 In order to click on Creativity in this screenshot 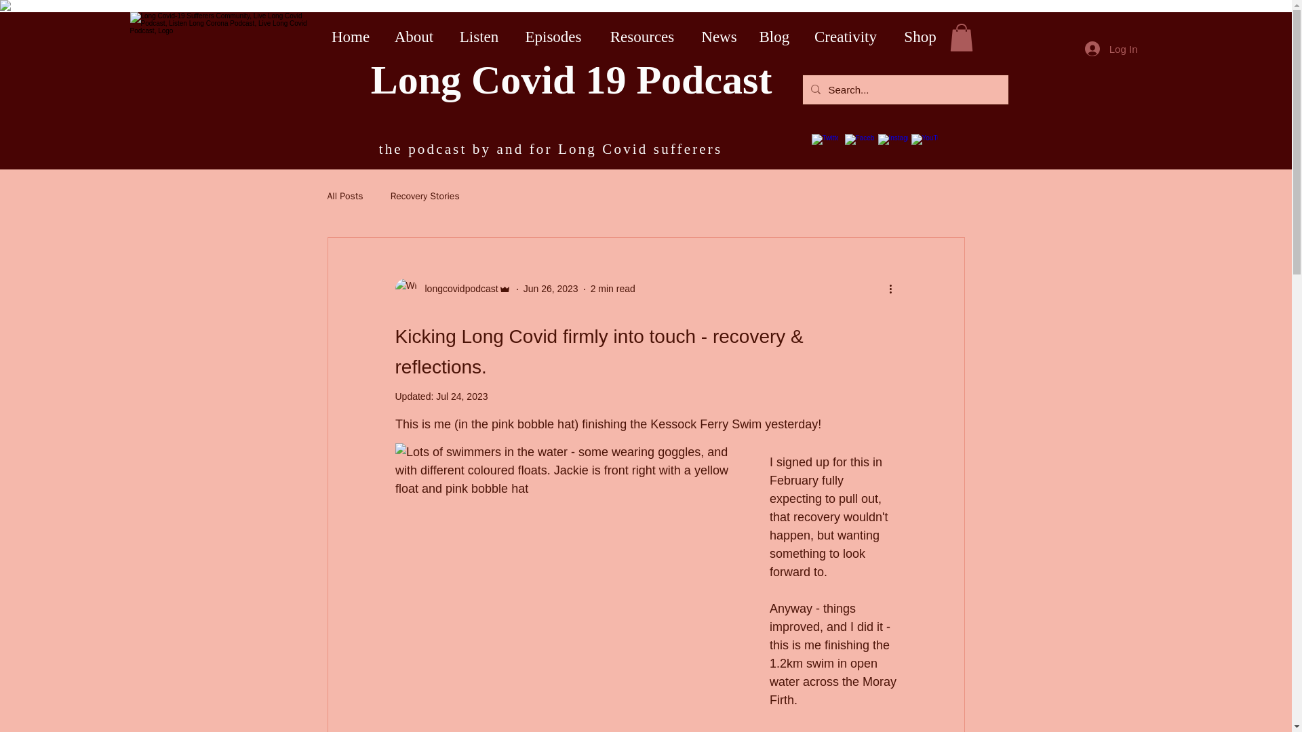, I will do `click(845, 37)`.